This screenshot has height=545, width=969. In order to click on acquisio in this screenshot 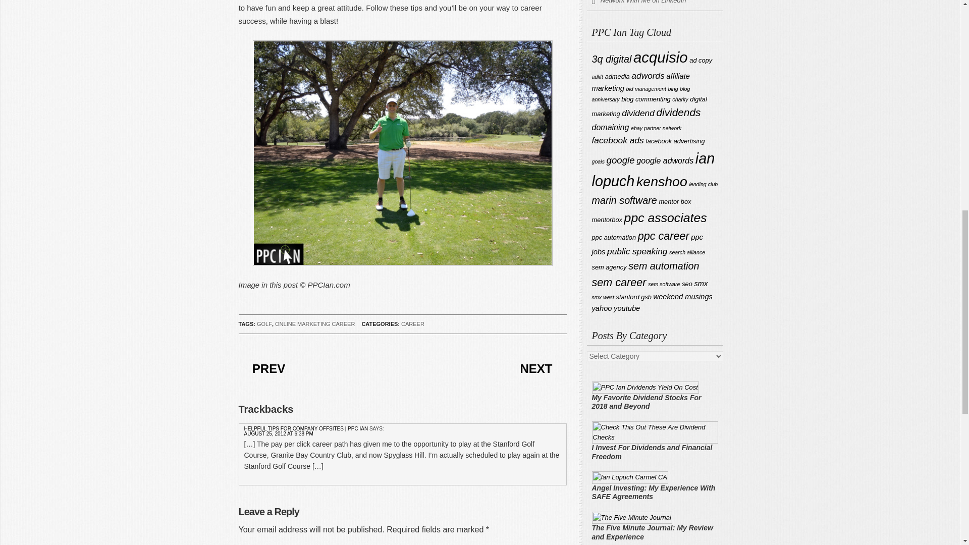, I will do `click(661, 57)`.